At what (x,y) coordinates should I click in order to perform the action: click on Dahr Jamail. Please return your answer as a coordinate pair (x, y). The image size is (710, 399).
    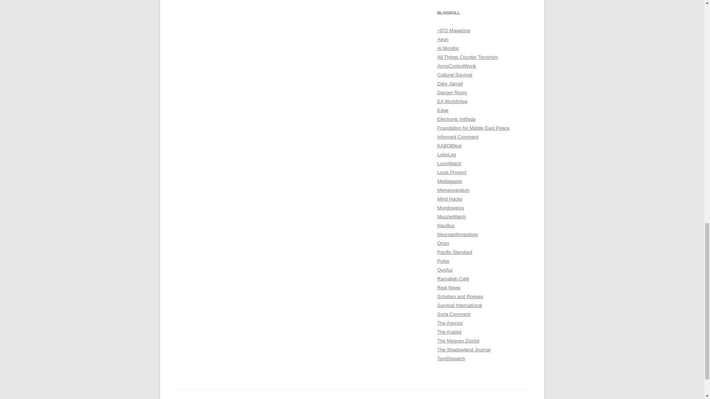
    Looking at the image, I should click on (450, 83).